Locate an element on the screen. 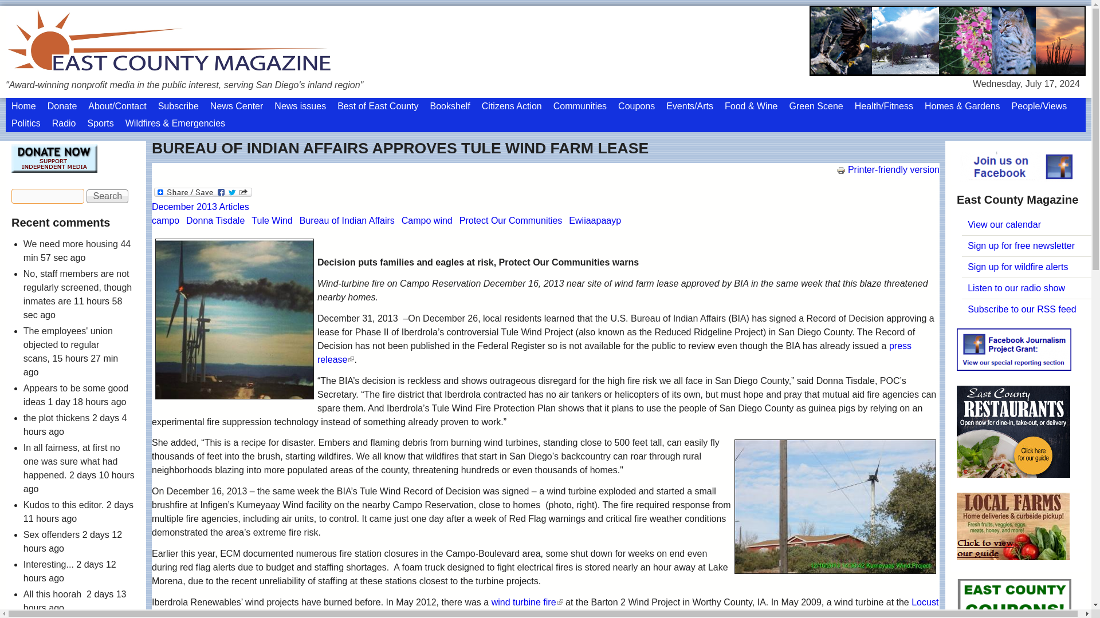  Search is located at coordinates (108, 196).